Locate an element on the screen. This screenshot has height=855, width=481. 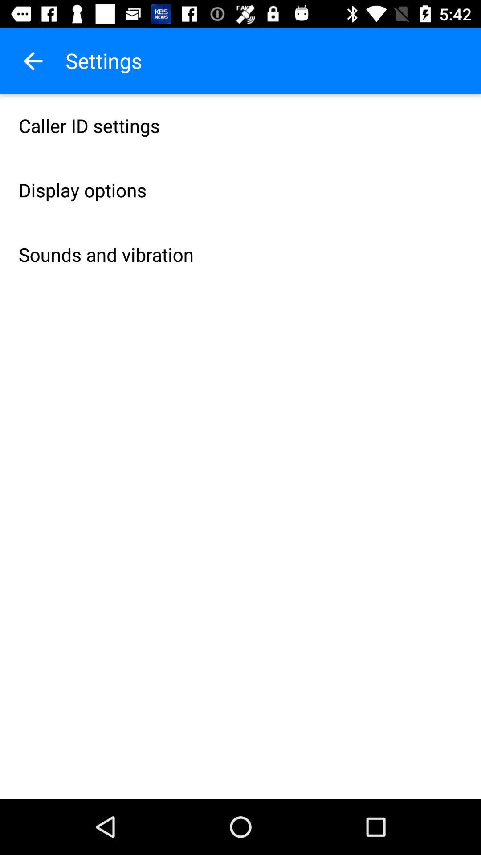
swipe until caller id settings icon is located at coordinates (240, 126).